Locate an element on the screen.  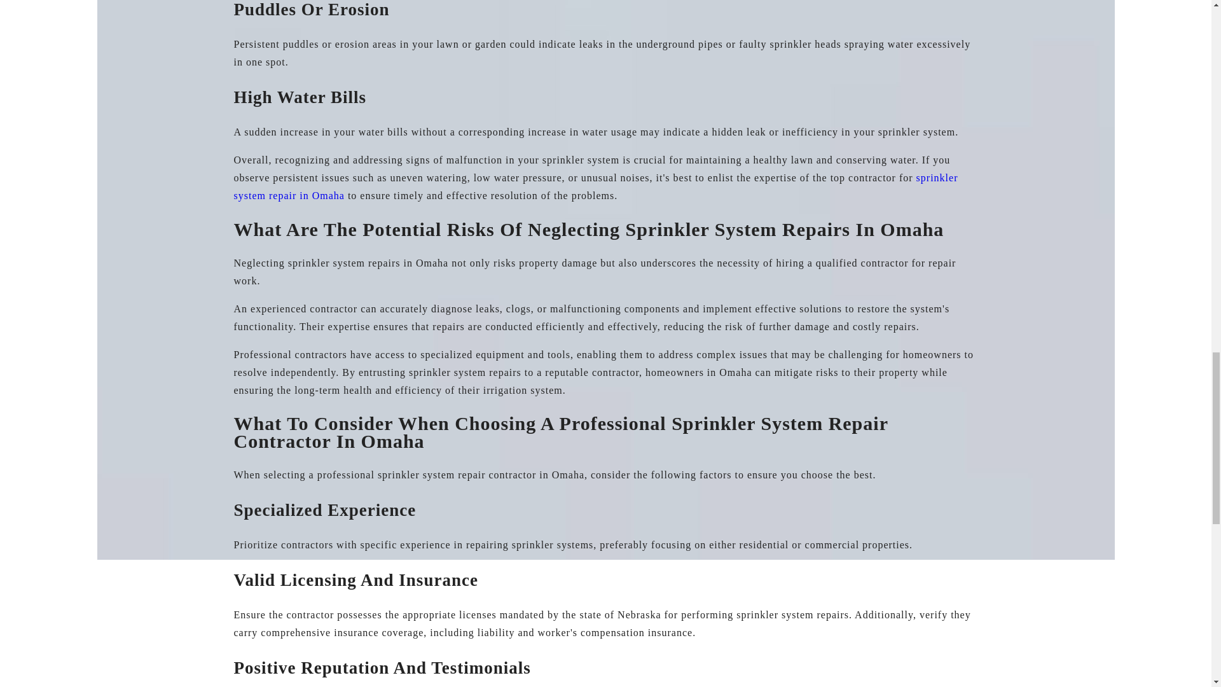
sprinkler system repair in Omaha is located at coordinates (597, 187).